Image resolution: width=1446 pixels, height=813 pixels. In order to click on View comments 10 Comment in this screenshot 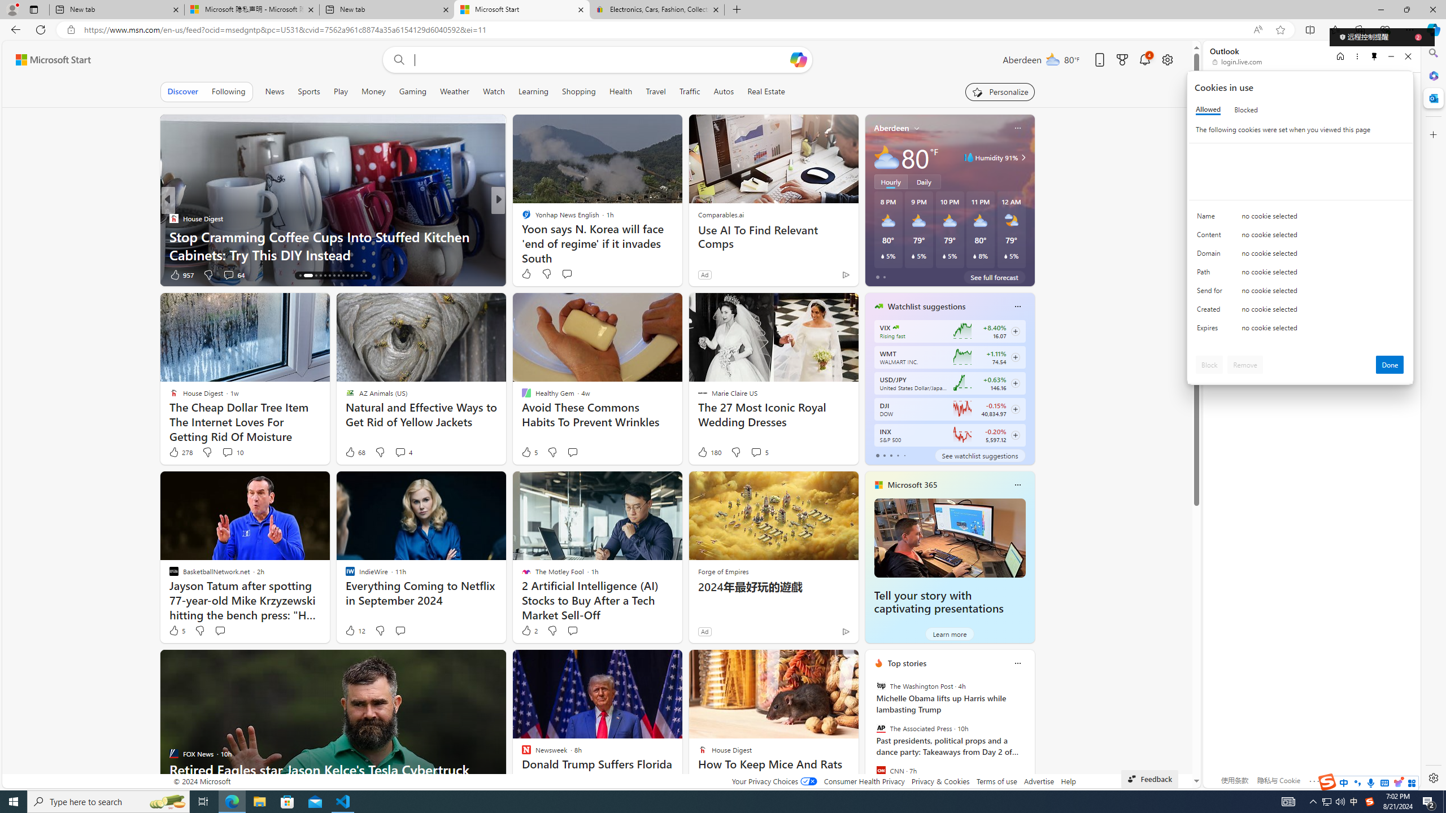, I will do `click(232, 452)`.